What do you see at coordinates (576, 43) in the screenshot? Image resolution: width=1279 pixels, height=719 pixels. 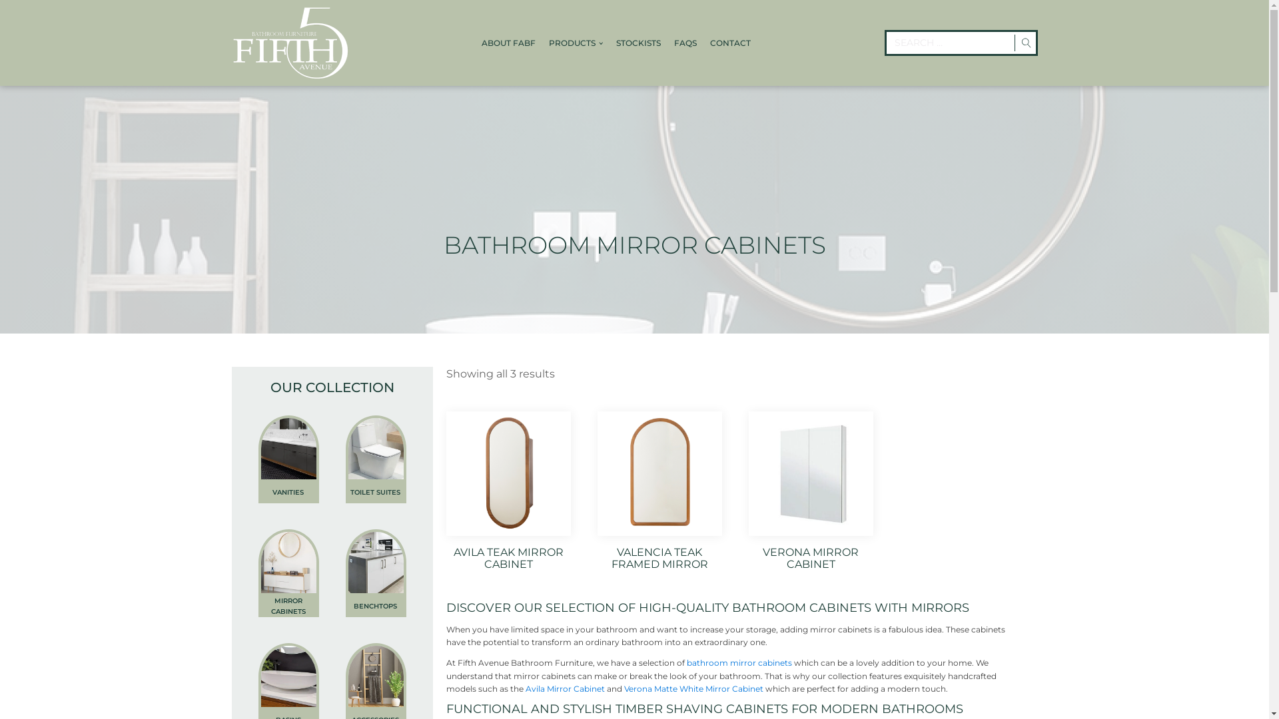 I see `PRODUCTS` at bounding box center [576, 43].